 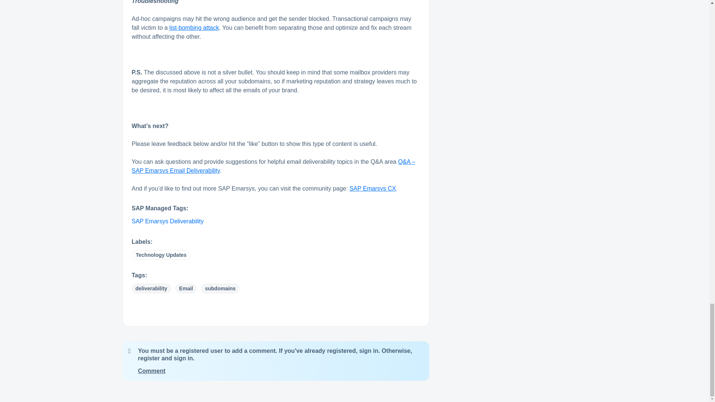 What do you see at coordinates (186, 288) in the screenshot?
I see `Email` at bounding box center [186, 288].